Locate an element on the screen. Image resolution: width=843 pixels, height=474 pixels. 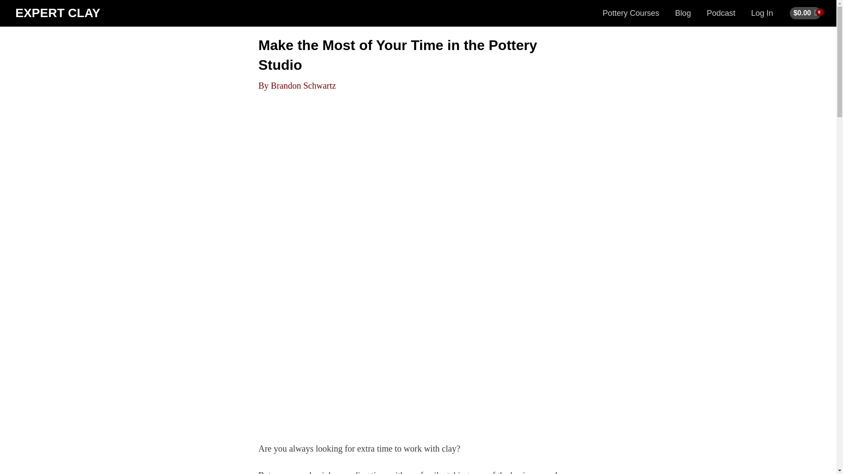
EXPERT CLAY is located at coordinates (58, 13).